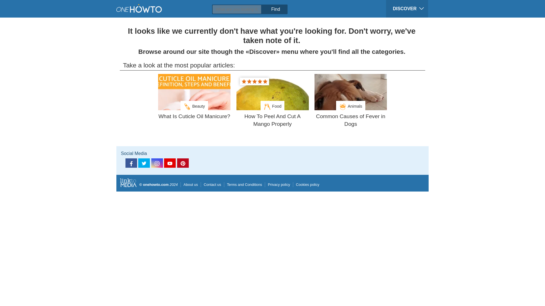 Image resolution: width=545 pixels, height=306 pixels. Describe the element at coordinates (170, 163) in the screenshot. I see `youtube` at that location.